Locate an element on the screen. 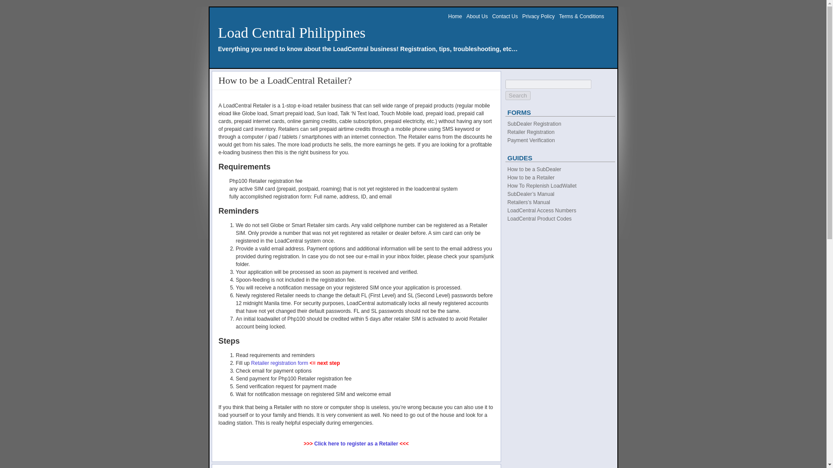  How to be a Retailer is located at coordinates (531, 177).